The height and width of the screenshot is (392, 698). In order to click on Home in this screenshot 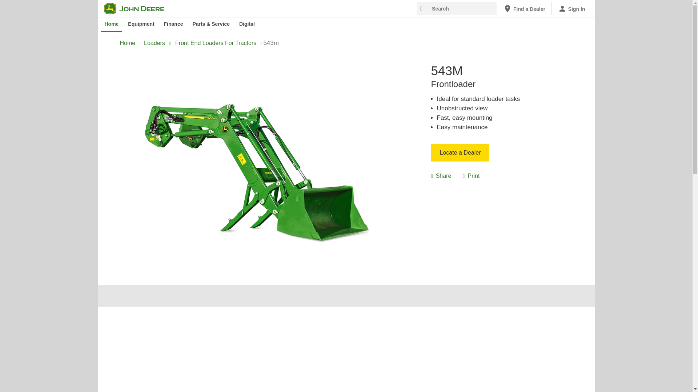, I will do `click(112, 24)`.